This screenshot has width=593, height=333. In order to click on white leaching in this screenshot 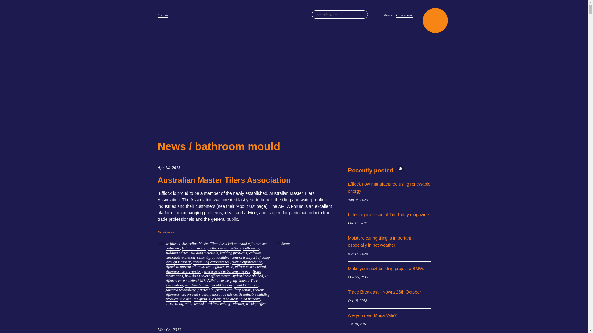, I will do `click(219, 304)`.